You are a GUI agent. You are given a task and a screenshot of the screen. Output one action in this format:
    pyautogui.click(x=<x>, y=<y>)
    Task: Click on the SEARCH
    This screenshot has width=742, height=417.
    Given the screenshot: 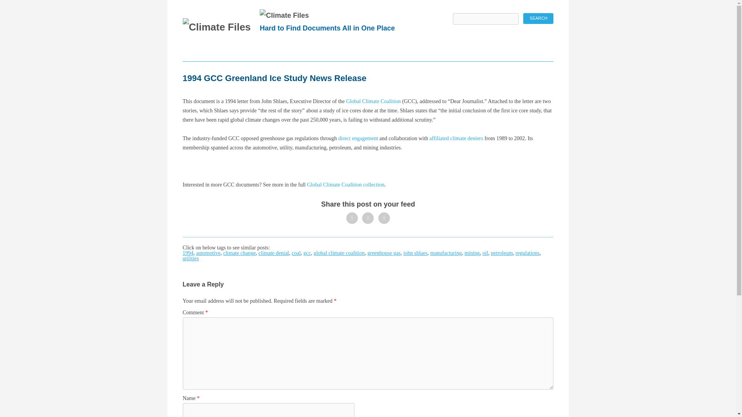 What is the action you would take?
    pyautogui.click(x=238, y=53)
    